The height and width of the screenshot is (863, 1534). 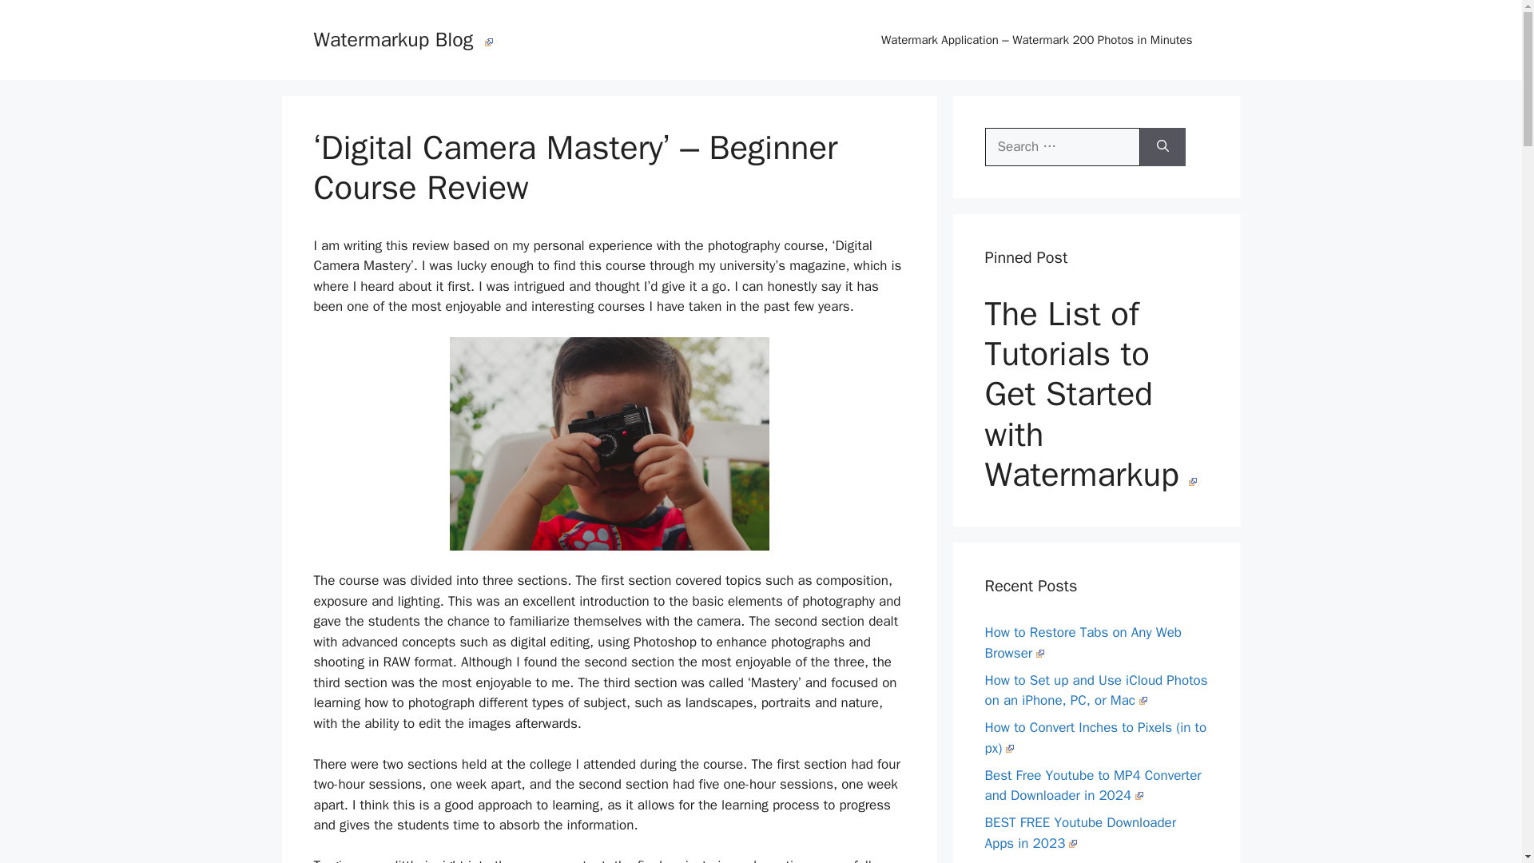 What do you see at coordinates (1080, 833) in the screenshot?
I see `BEST FREE Youtube Downloader Apps in 2023` at bounding box center [1080, 833].